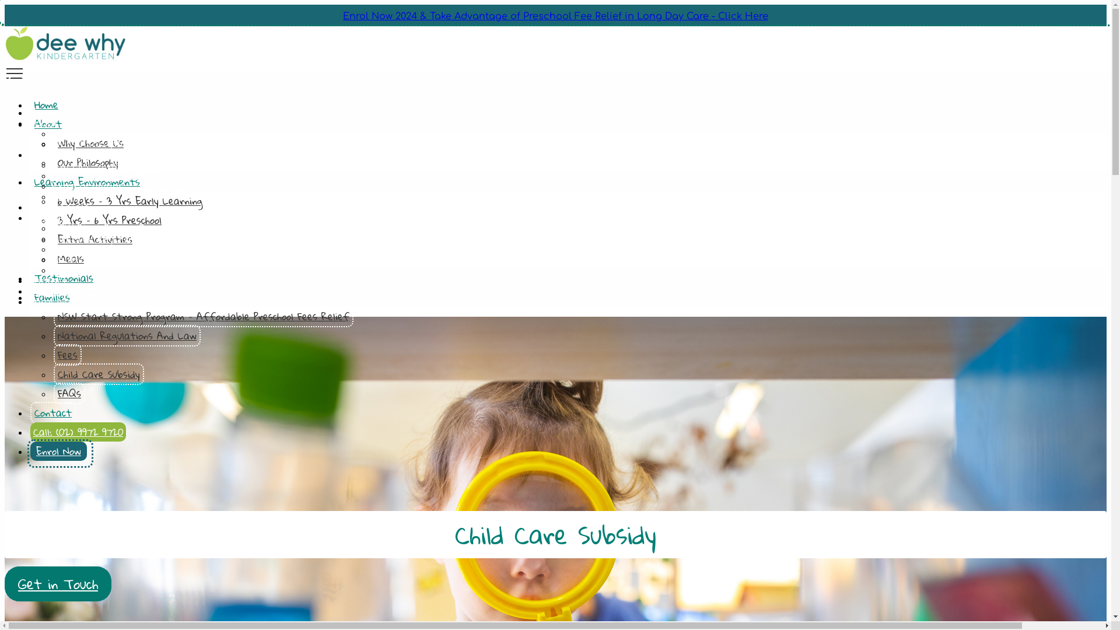 This screenshot has width=1120, height=630. I want to click on Why Choose Us, so click(90, 134).